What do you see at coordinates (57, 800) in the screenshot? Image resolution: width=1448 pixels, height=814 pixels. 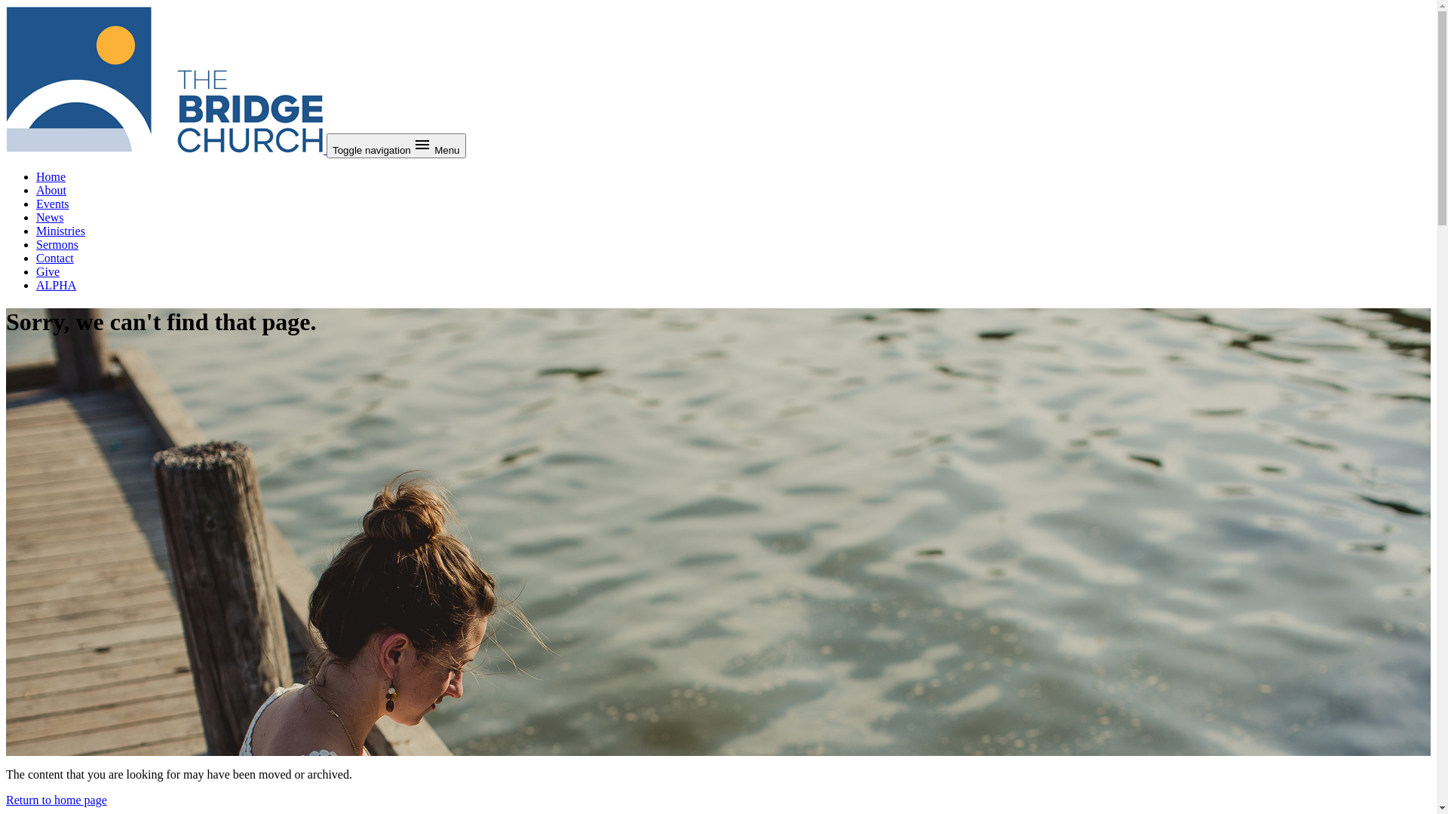 I see `Return to home page` at bounding box center [57, 800].